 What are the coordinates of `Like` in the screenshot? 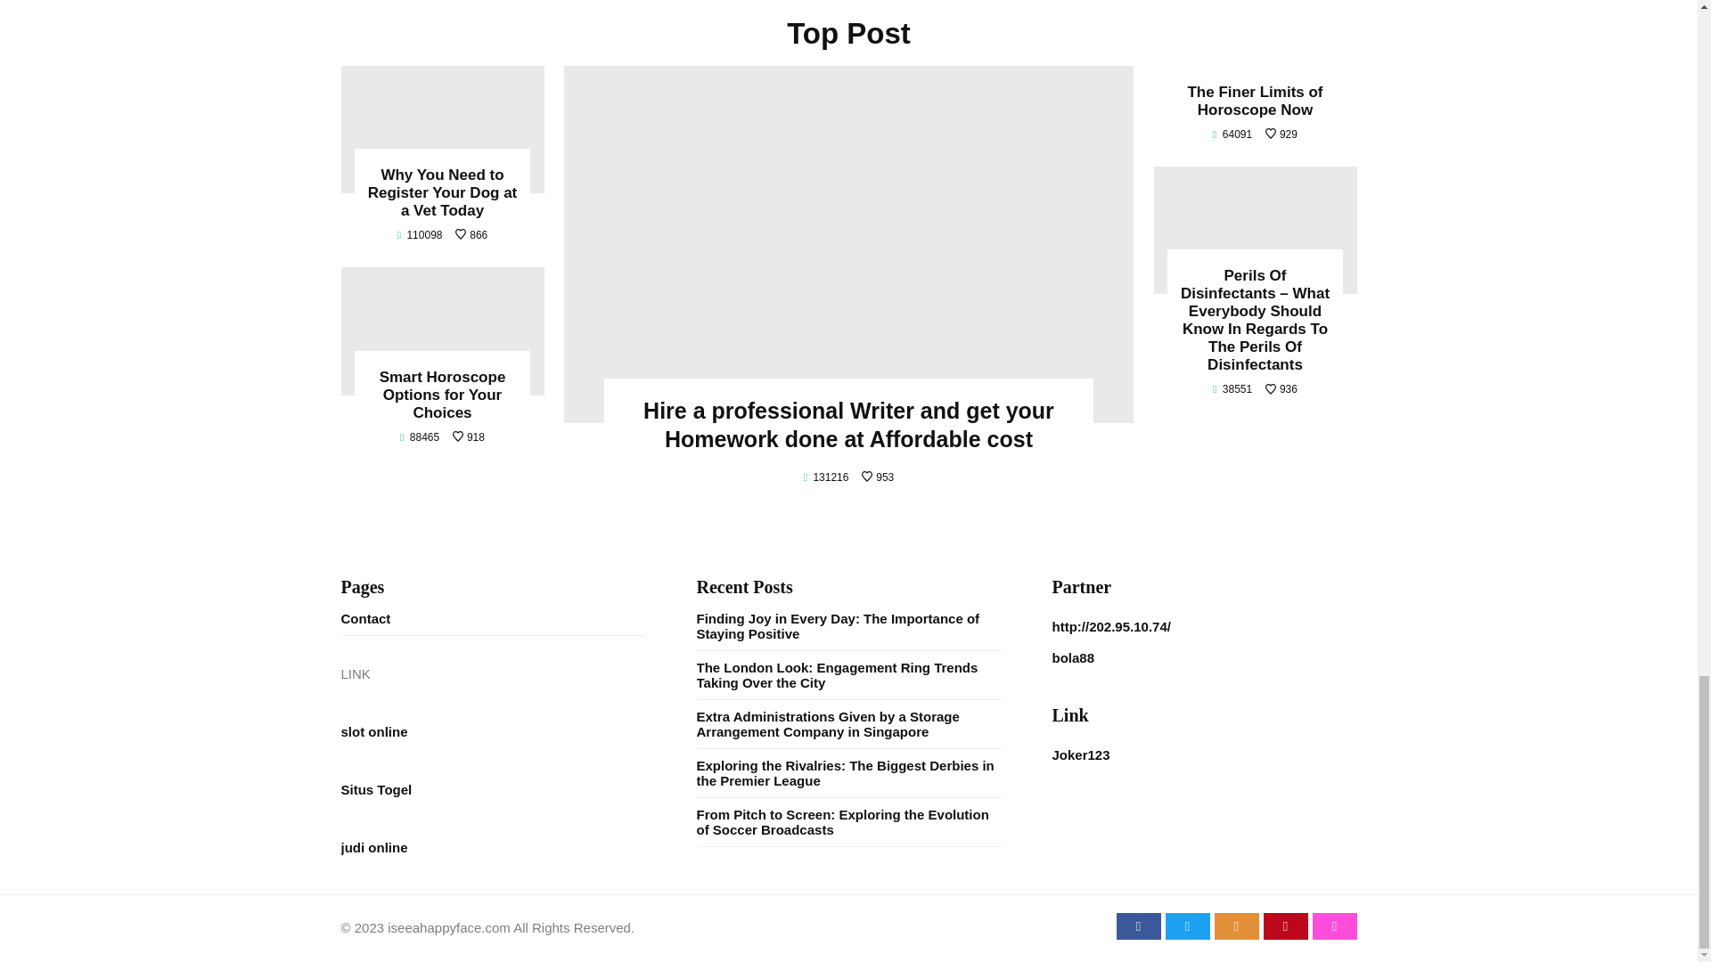 It's located at (469, 436).